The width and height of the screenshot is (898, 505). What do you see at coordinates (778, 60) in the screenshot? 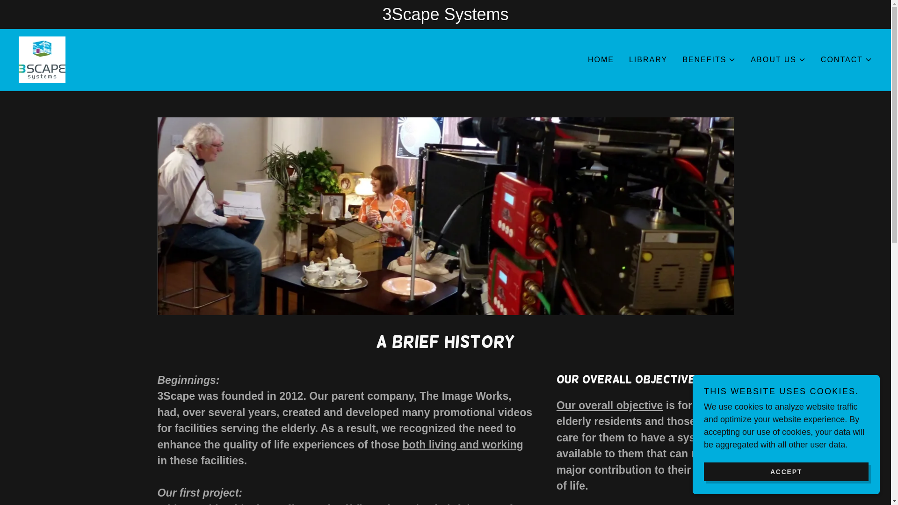
I see `ABOUT US` at bounding box center [778, 60].